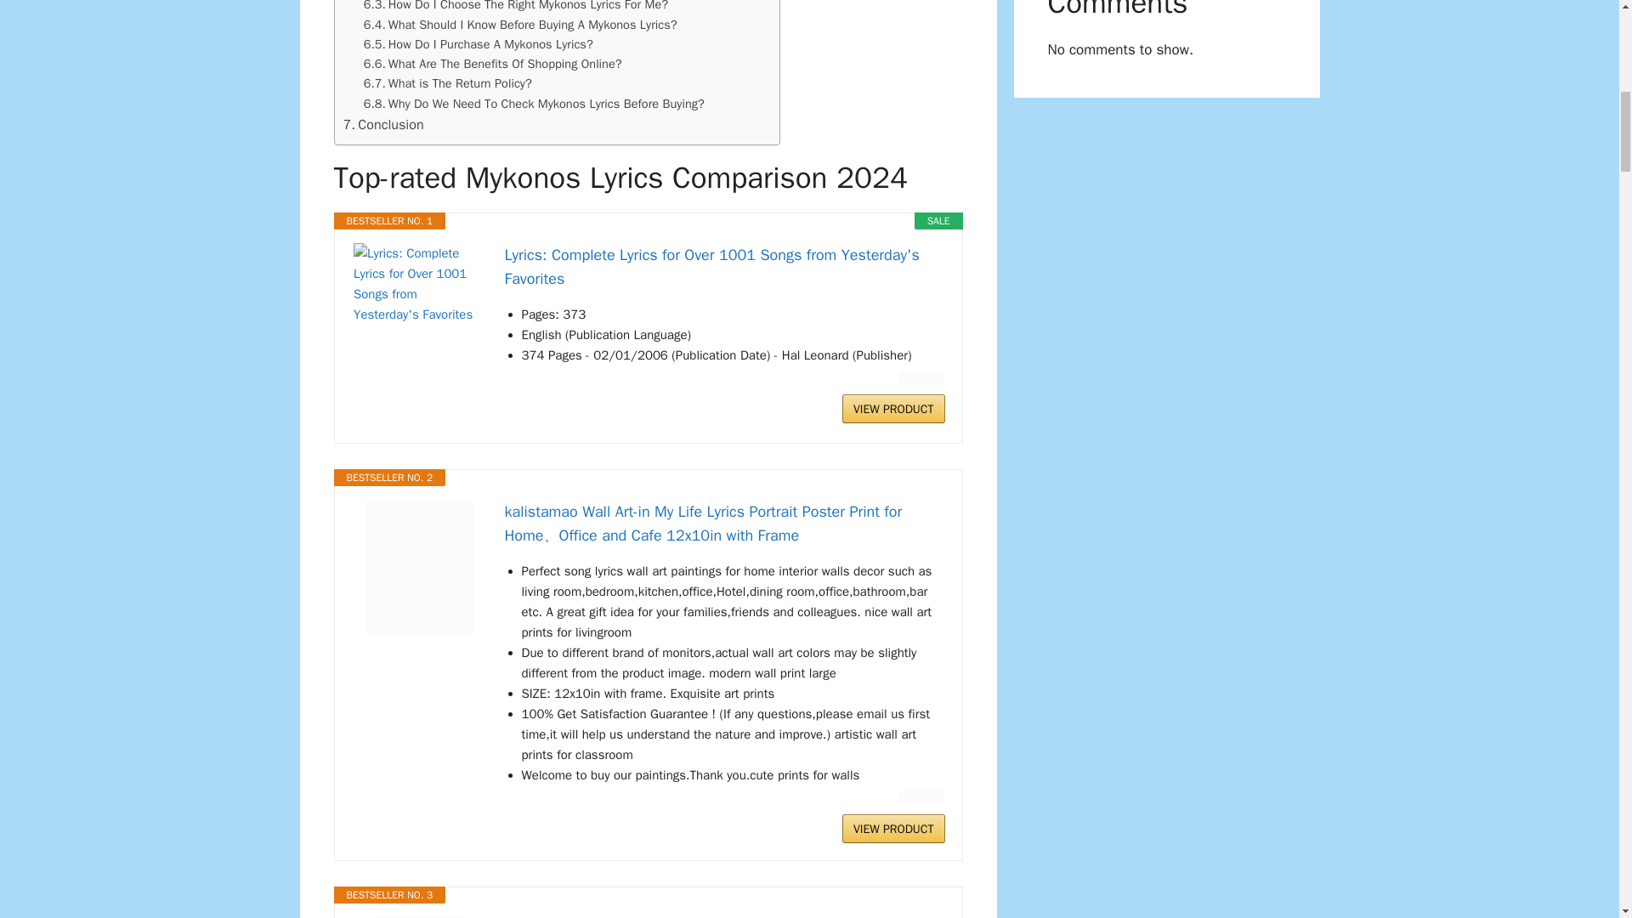 This screenshot has height=918, width=1632. I want to click on What Are The Benefits Of Shopping Online?, so click(493, 64).